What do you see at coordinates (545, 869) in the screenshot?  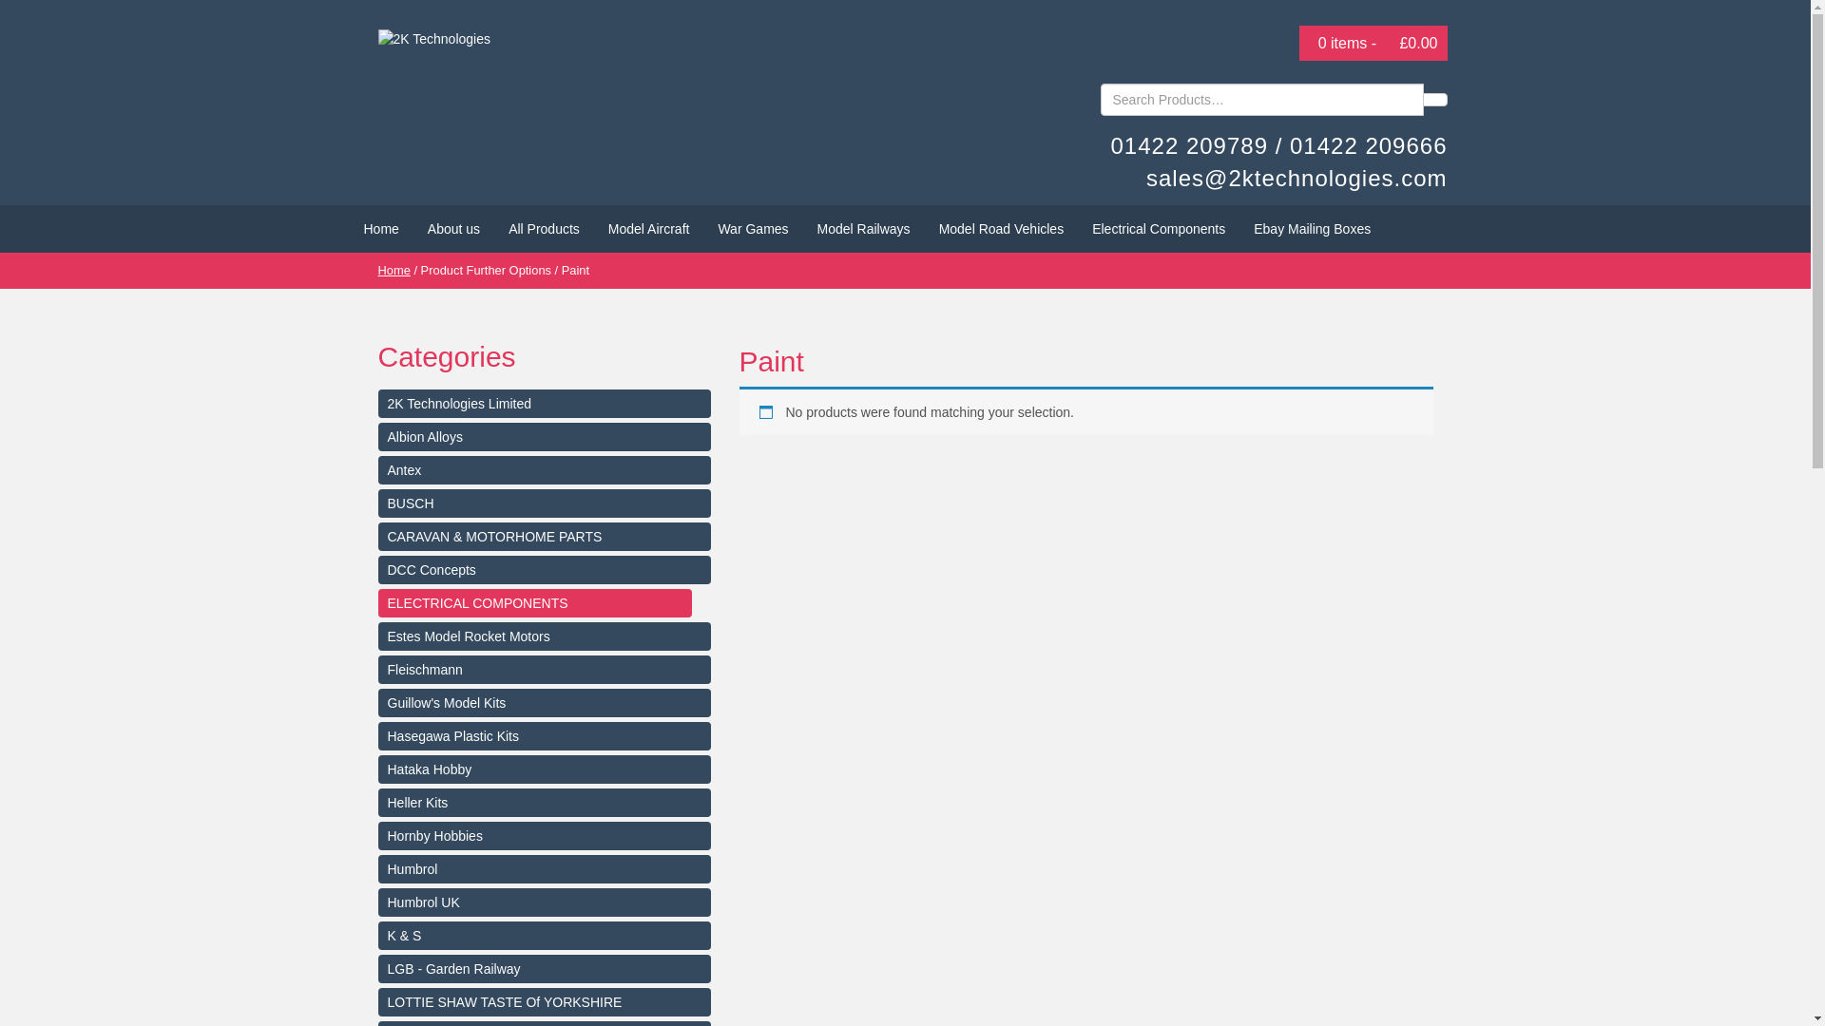 I see `Humbrol` at bounding box center [545, 869].